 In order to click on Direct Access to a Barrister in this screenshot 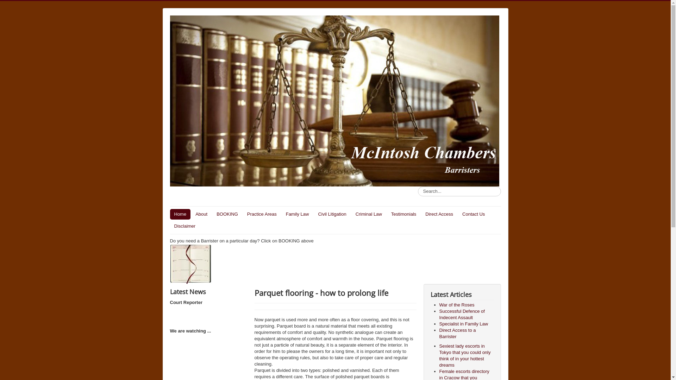, I will do `click(458, 334)`.